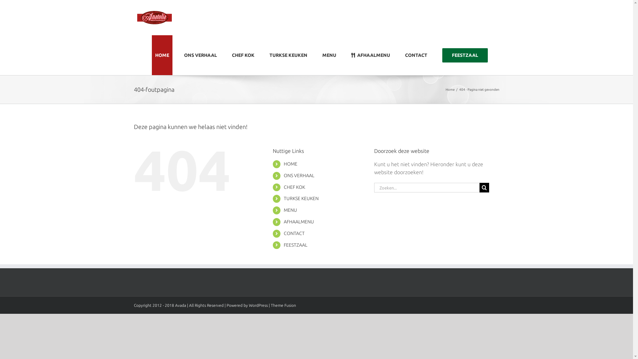 The image size is (638, 359). Describe the element at coordinates (290, 210) in the screenshot. I see `MENU` at that location.